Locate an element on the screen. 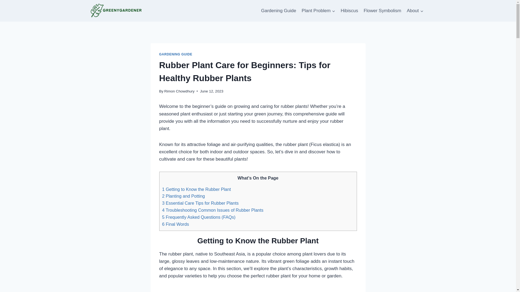  Flower Symbolism is located at coordinates (382, 11).